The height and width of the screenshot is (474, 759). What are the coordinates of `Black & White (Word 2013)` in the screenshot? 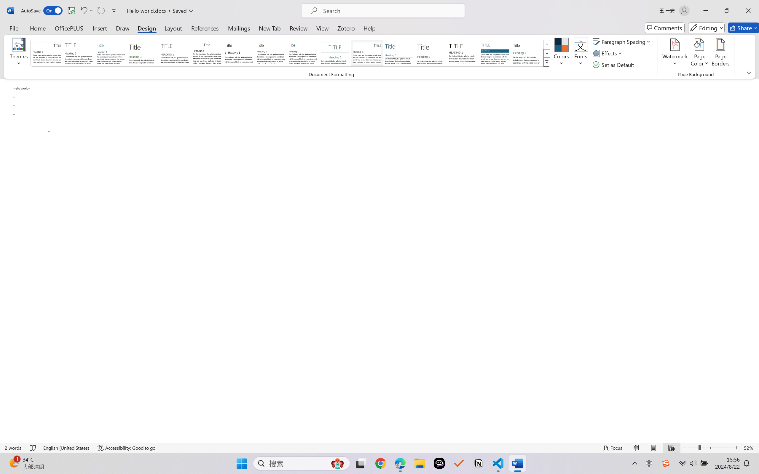 It's located at (271, 53).